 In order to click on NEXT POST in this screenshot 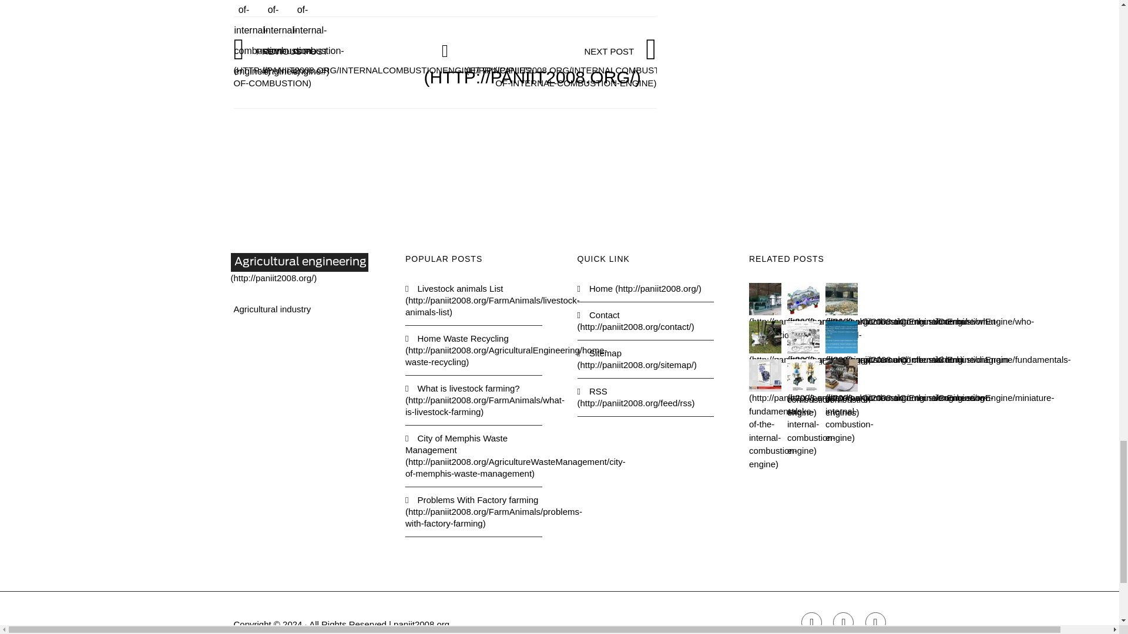, I will do `click(616, 67)`.